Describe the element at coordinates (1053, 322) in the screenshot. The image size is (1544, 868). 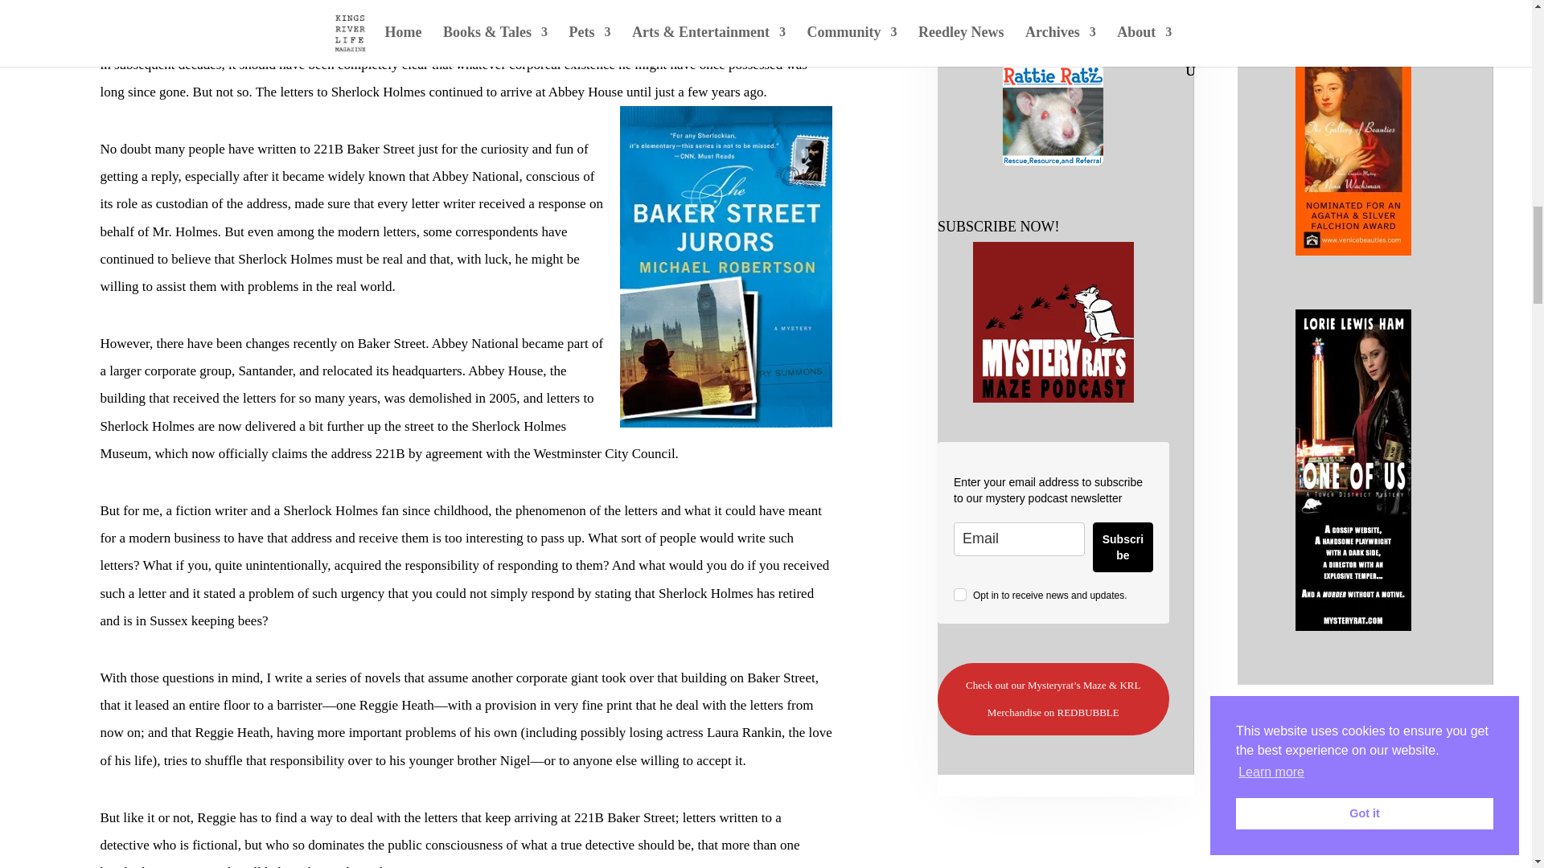
I see `Subscribe now!` at that location.